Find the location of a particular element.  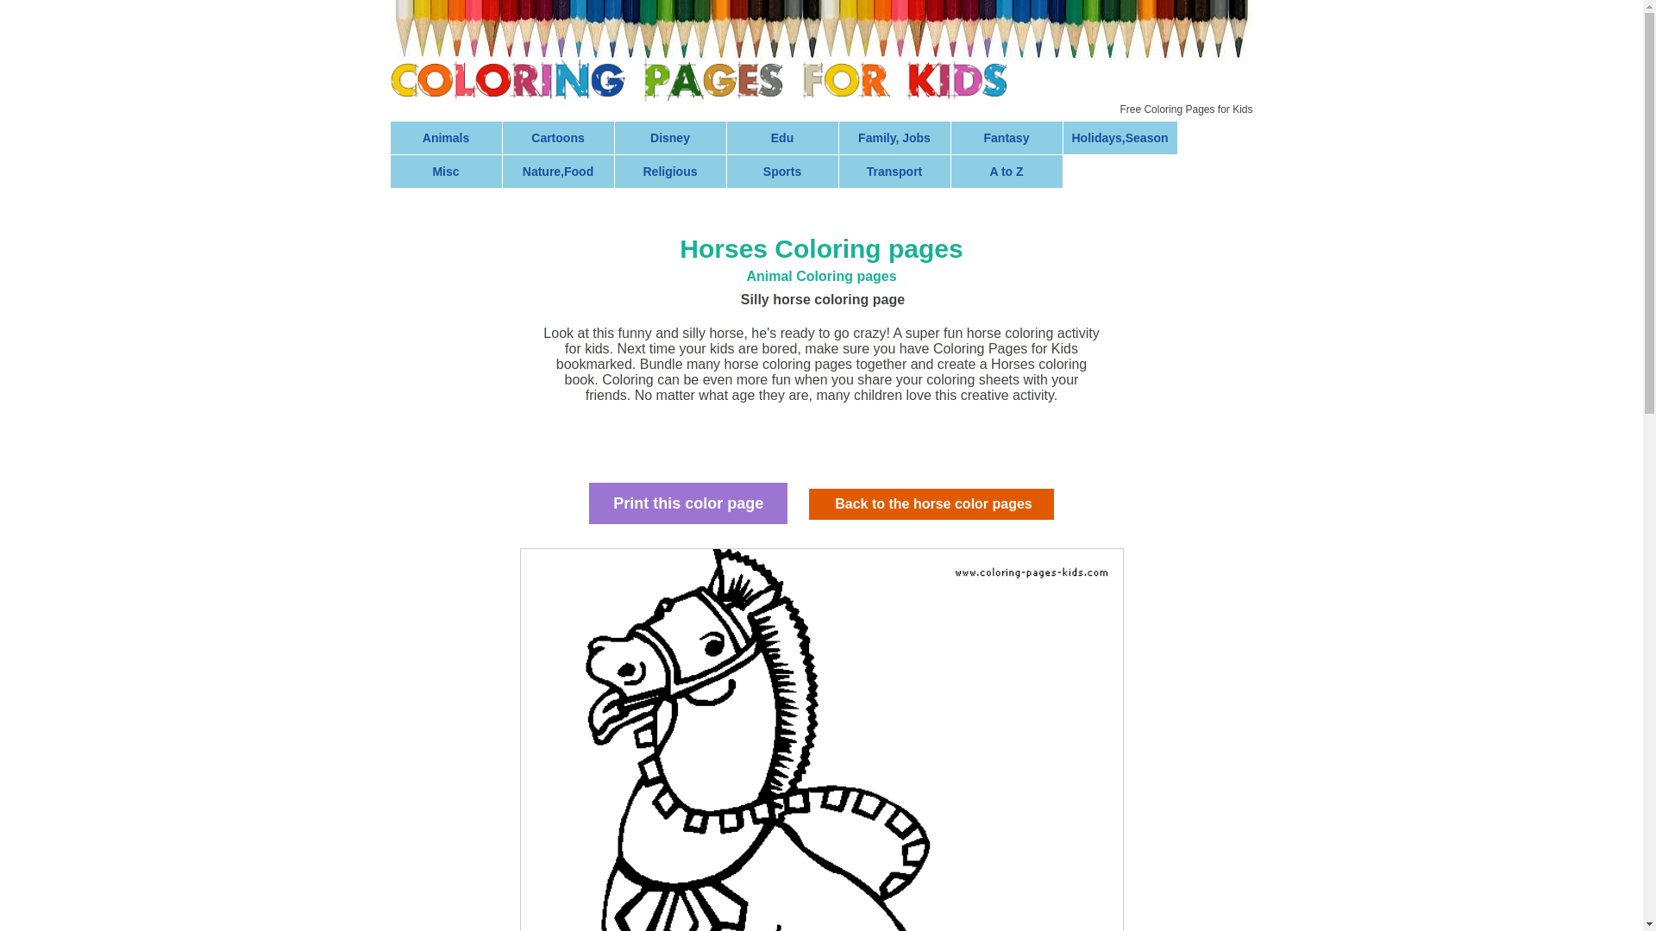

Transportation coloring pages is located at coordinates (894, 172).